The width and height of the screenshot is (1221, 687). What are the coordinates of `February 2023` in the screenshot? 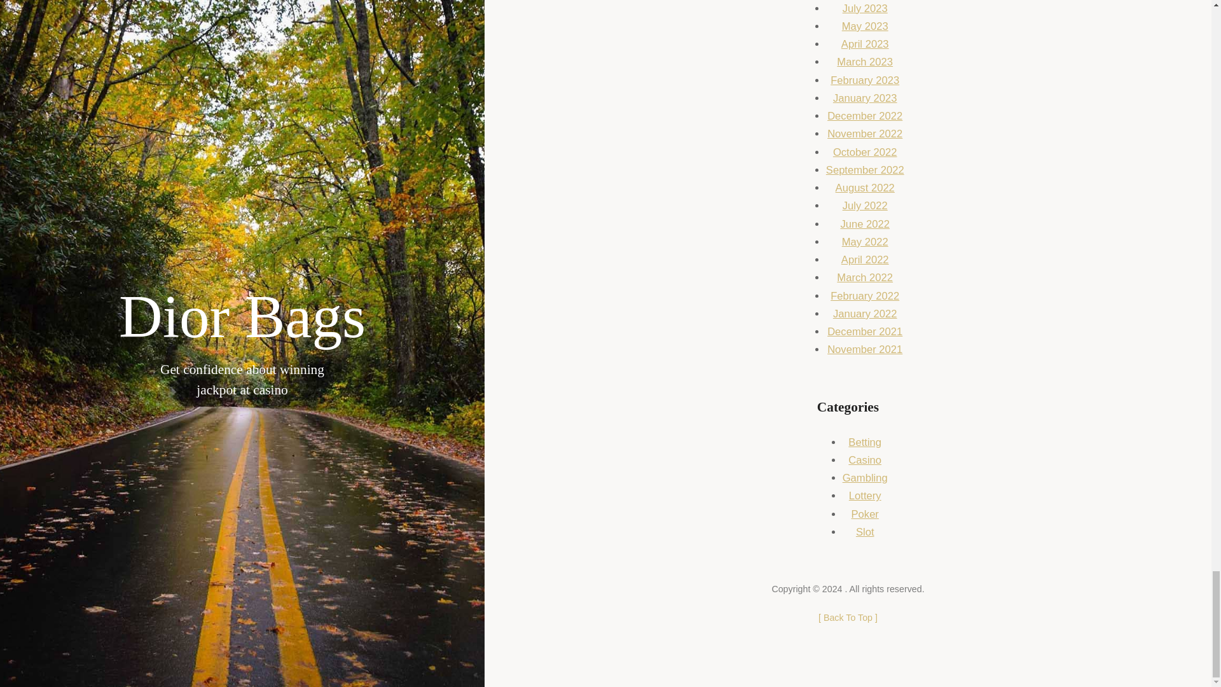 It's located at (864, 80).